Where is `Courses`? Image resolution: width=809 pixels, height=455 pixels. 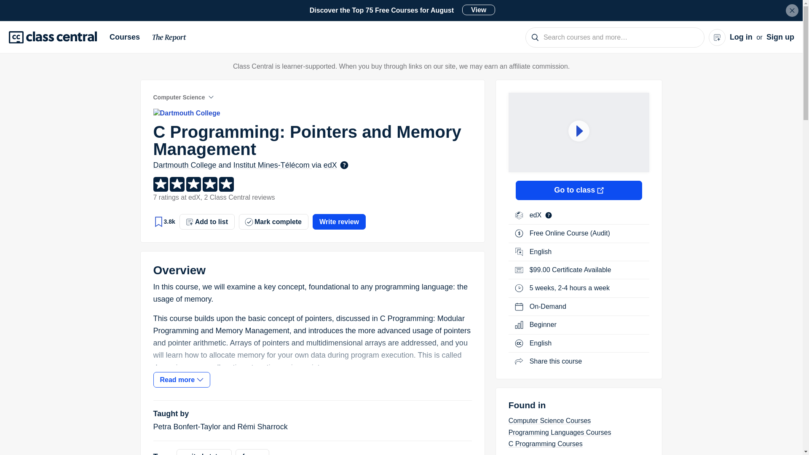
Courses is located at coordinates (128, 37).